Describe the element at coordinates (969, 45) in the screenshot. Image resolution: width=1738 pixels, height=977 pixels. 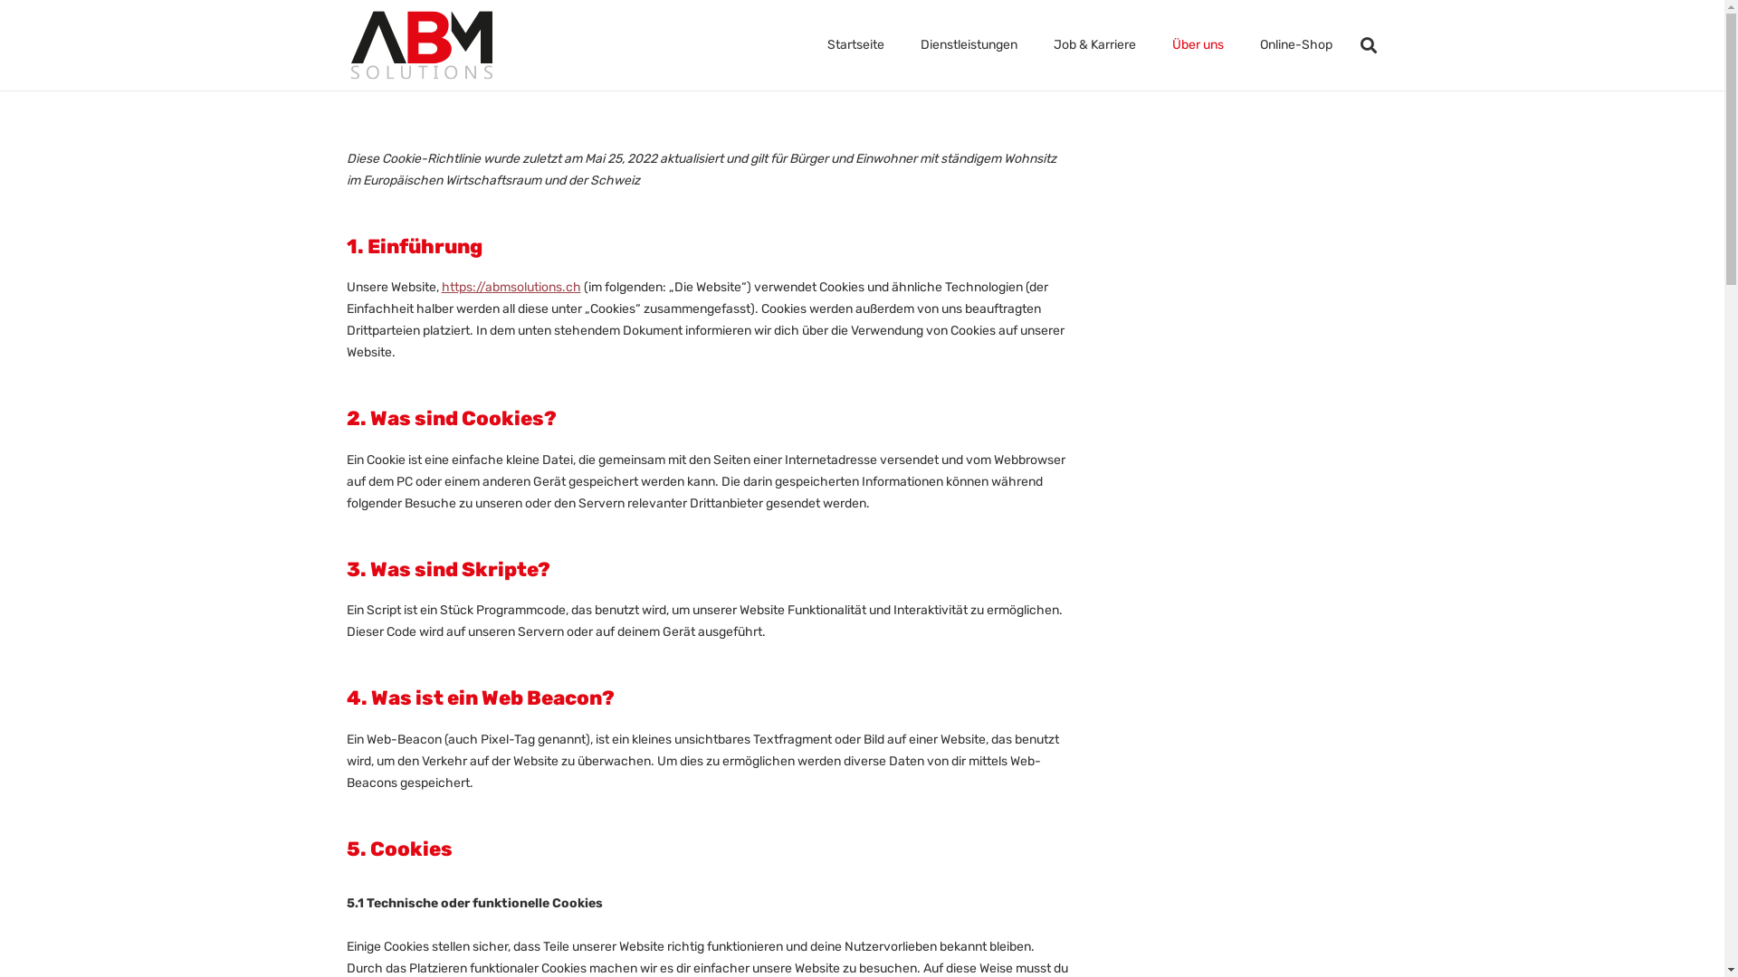
I see `Dienstleistungen` at that location.